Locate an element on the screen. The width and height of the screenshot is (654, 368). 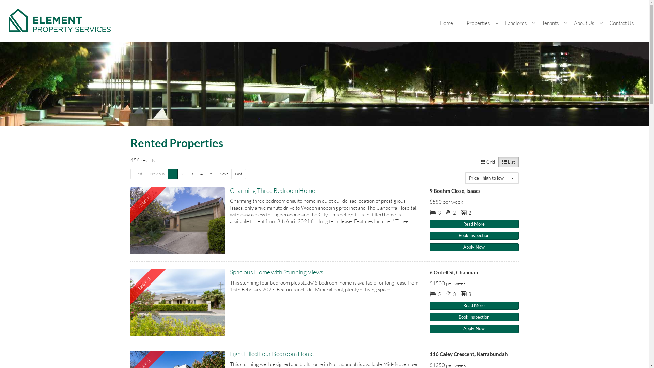
Home is located at coordinates (446, 23).